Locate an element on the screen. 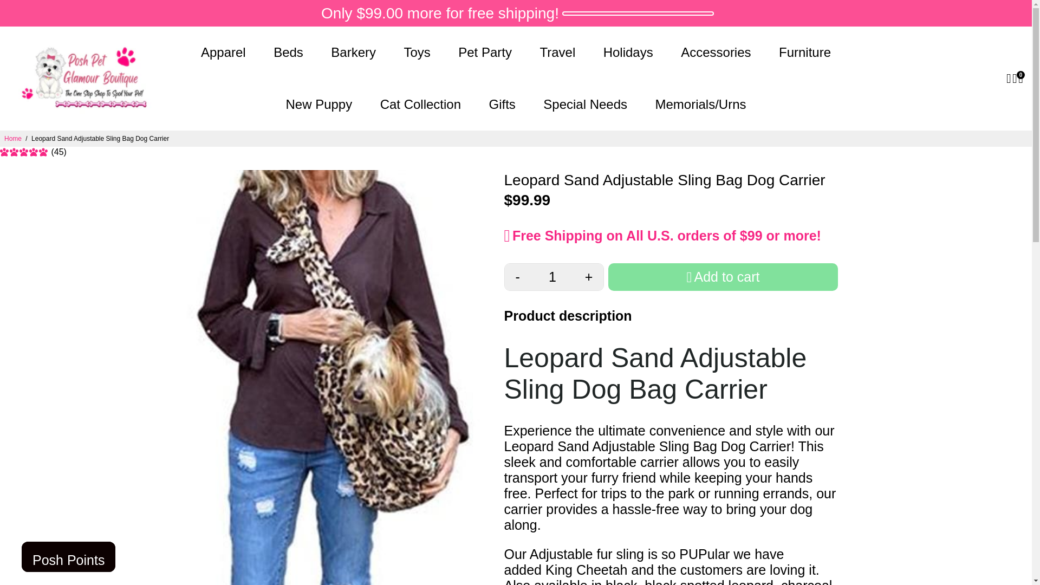 The image size is (1040, 585). Barkery is located at coordinates (353, 52).